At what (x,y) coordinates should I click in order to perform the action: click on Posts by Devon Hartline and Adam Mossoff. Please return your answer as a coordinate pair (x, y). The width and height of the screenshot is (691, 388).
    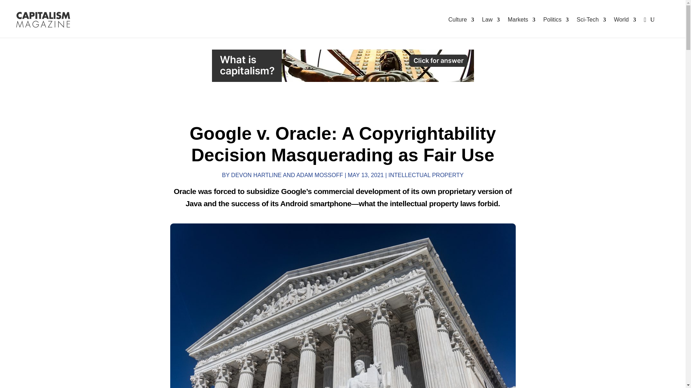
    Looking at the image, I should click on (286, 175).